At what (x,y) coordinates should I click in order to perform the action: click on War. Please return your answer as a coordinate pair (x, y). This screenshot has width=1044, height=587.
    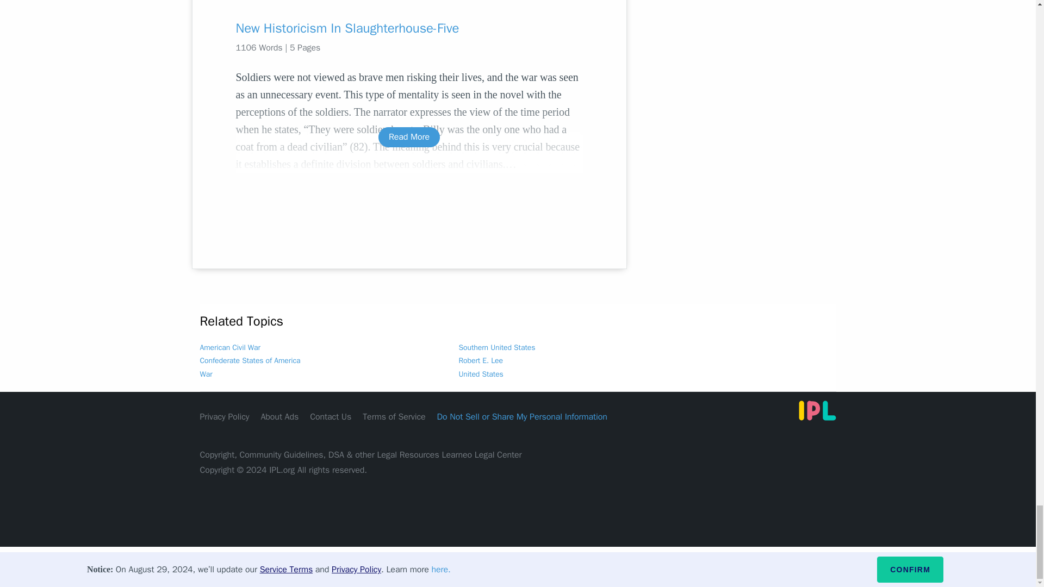
    Looking at the image, I should click on (207, 374).